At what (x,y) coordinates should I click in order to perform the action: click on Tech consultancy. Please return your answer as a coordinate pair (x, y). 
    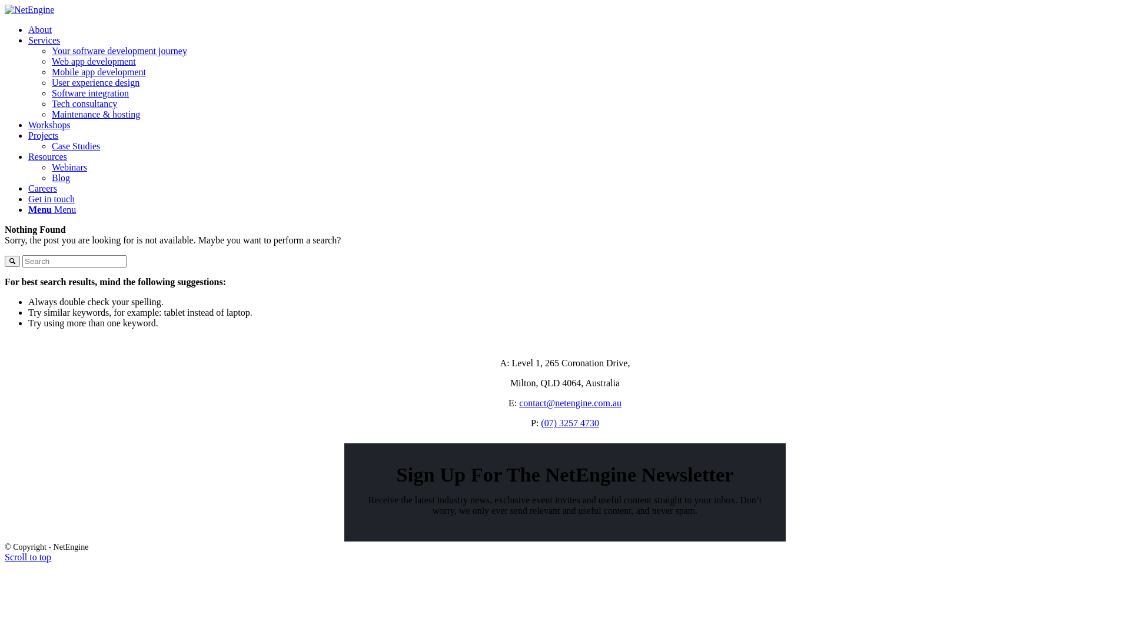
    Looking at the image, I should click on (85, 103).